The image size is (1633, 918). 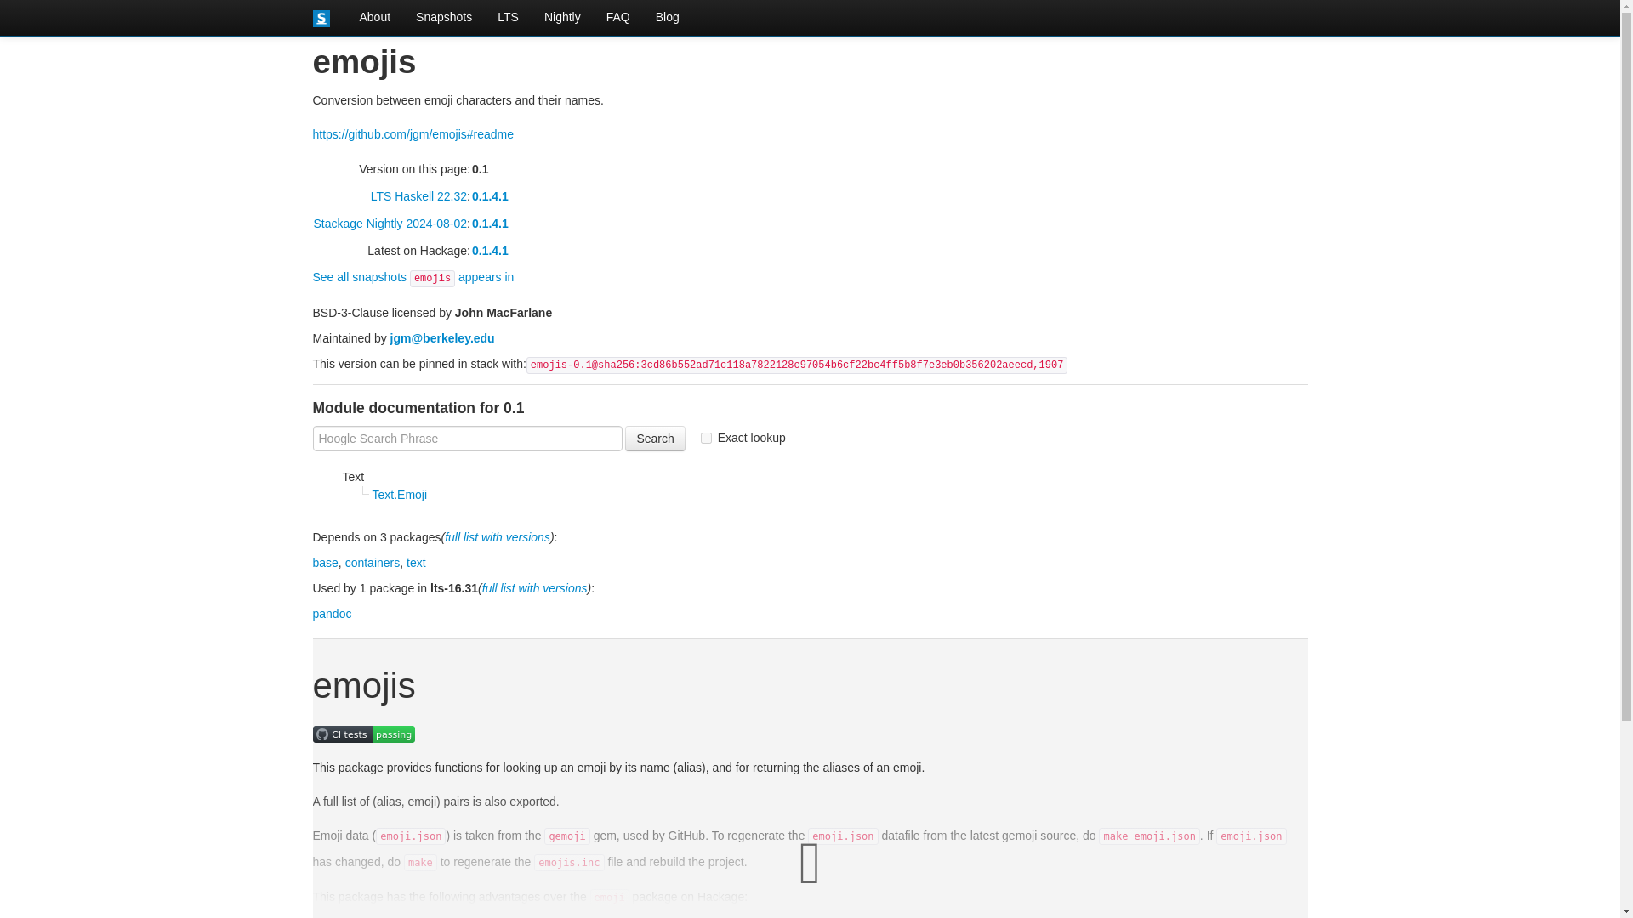 What do you see at coordinates (655, 439) in the screenshot?
I see `Search` at bounding box center [655, 439].